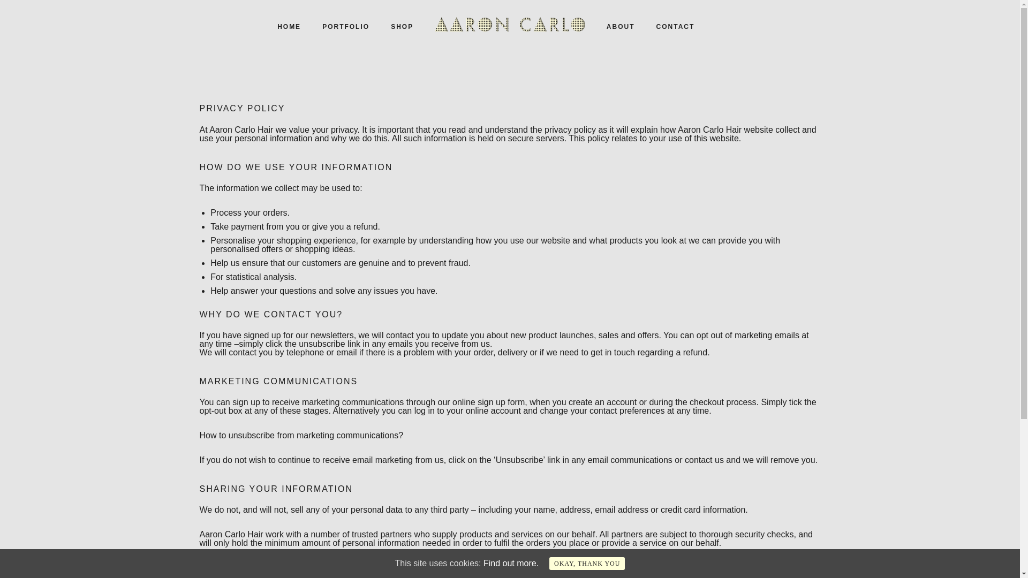 This screenshot has height=578, width=1028. I want to click on Shop, so click(402, 27).